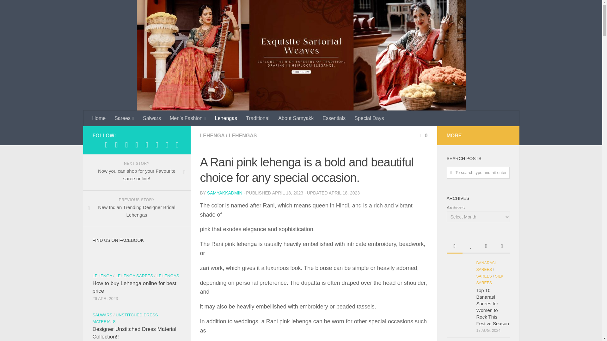  What do you see at coordinates (422, 136) in the screenshot?
I see `0` at bounding box center [422, 136].